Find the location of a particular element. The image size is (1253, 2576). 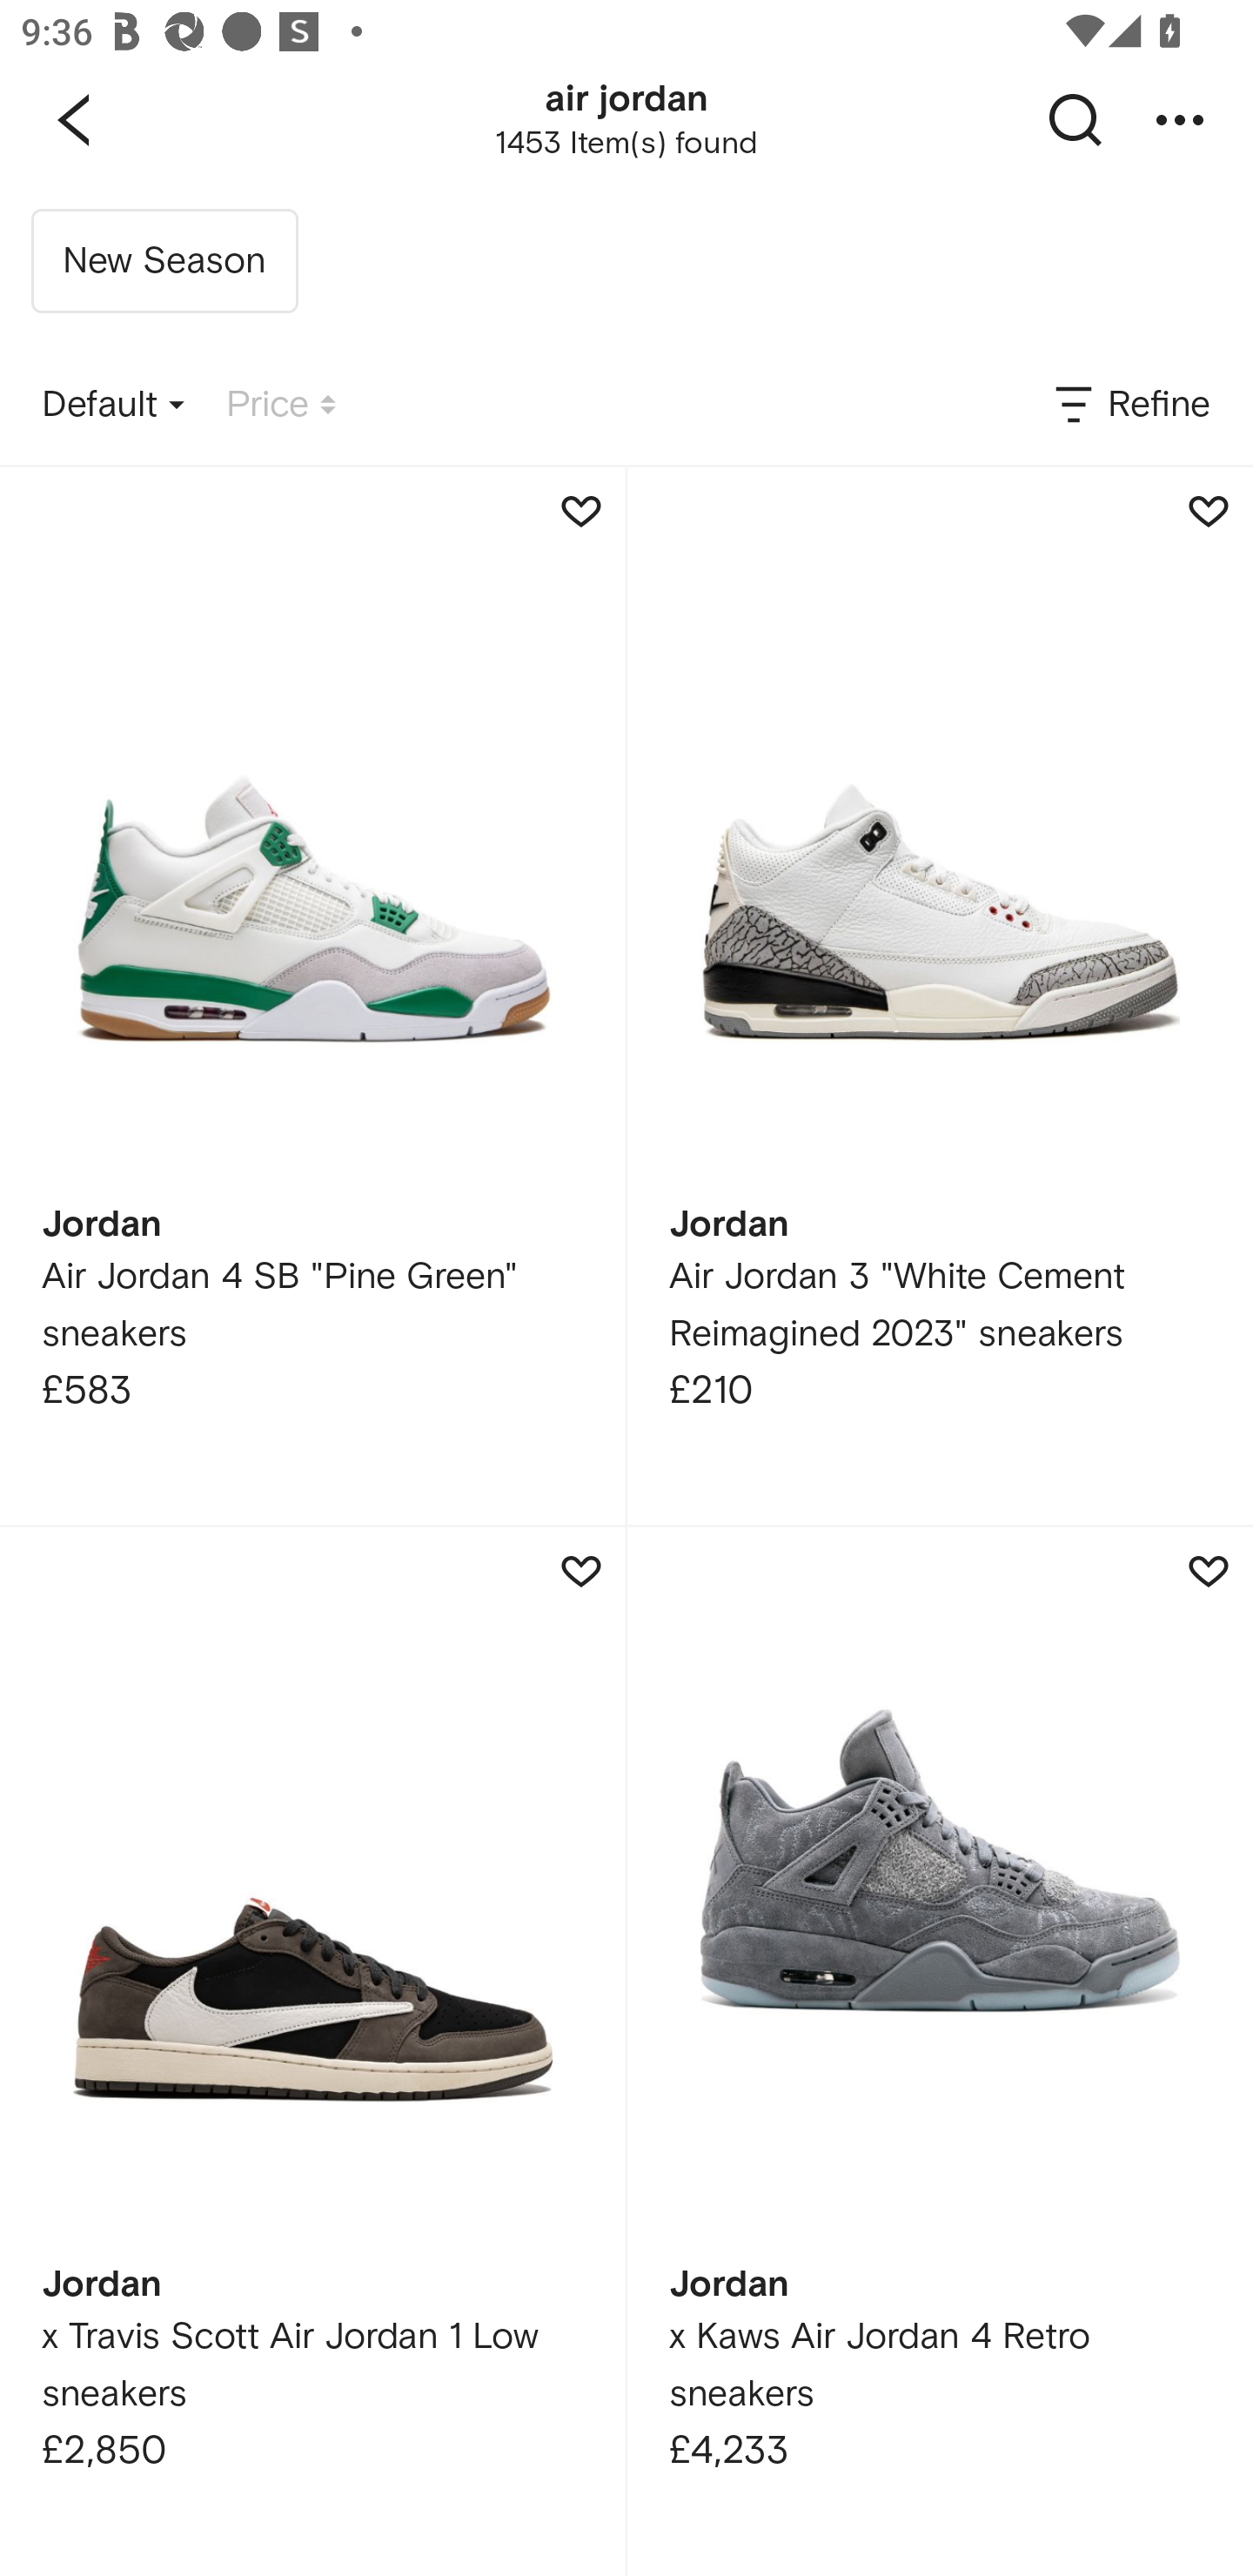

Price is located at coordinates (281, 406).